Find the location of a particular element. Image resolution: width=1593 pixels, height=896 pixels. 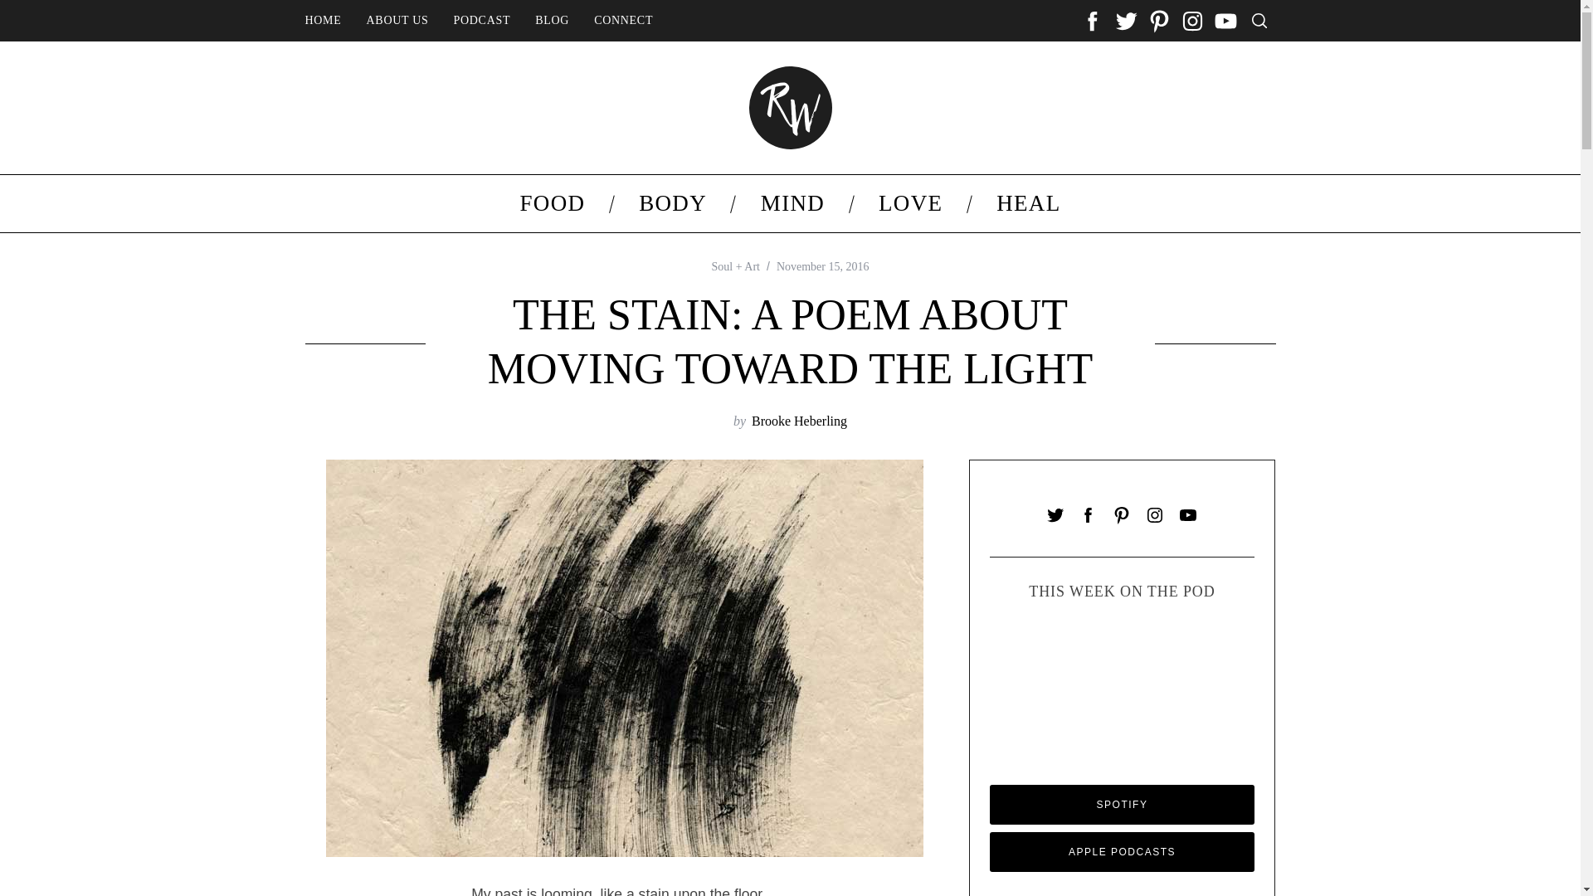

CONNECT is located at coordinates (623, 21).